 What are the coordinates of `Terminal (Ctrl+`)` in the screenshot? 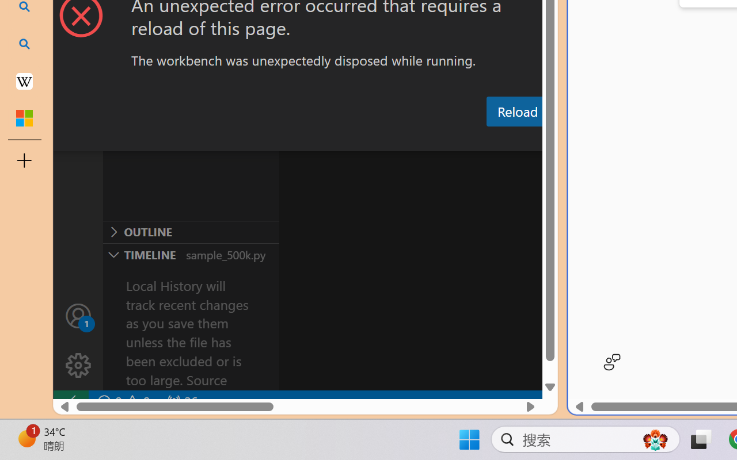 It's located at (588, 140).